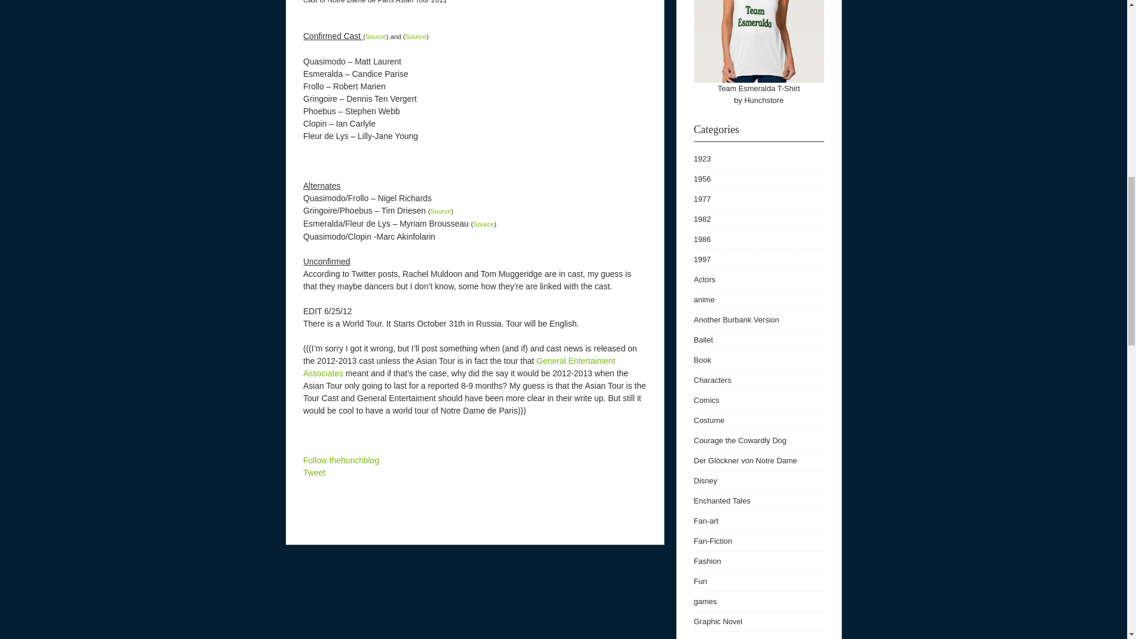 The width and height of the screenshot is (1136, 639). What do you see at coordinates (703, 340) in the screenshot?
I see `Ballet` at bounding box center [703, 340].